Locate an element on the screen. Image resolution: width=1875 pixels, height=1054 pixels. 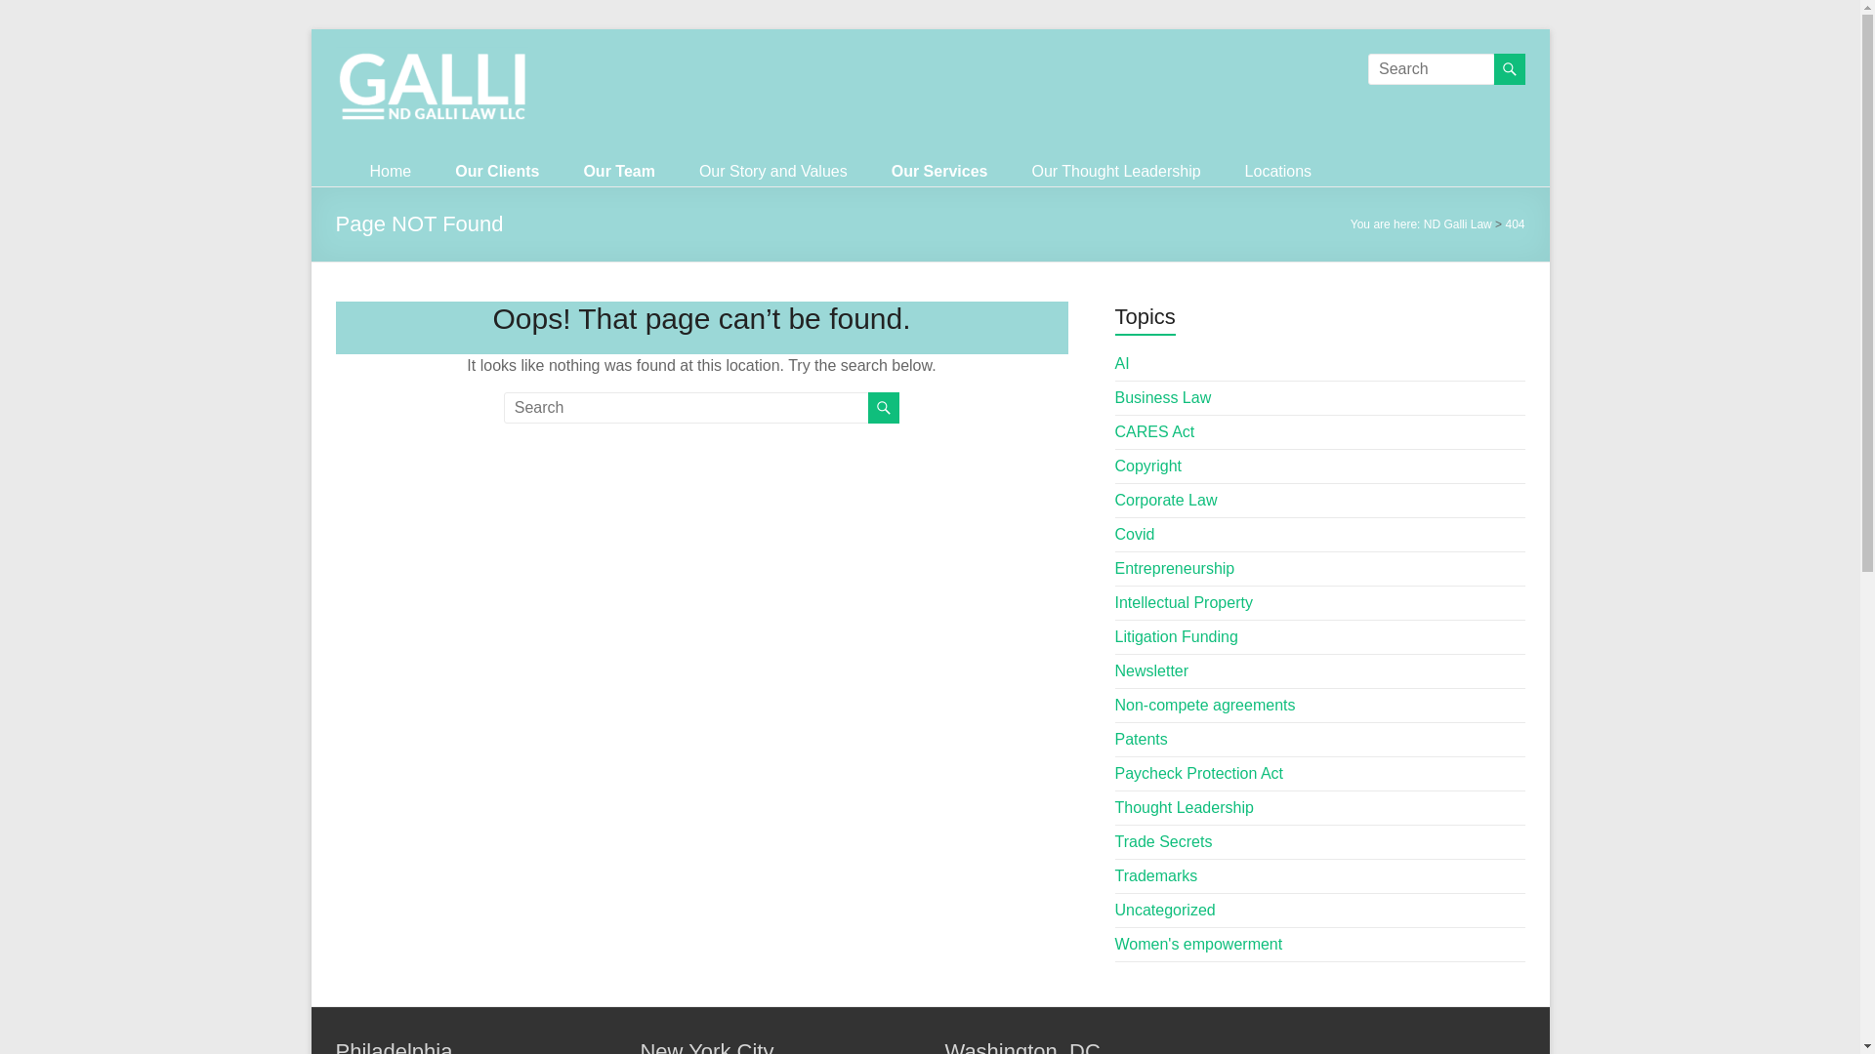
Newsletter is located at coordinates (1152, 670).